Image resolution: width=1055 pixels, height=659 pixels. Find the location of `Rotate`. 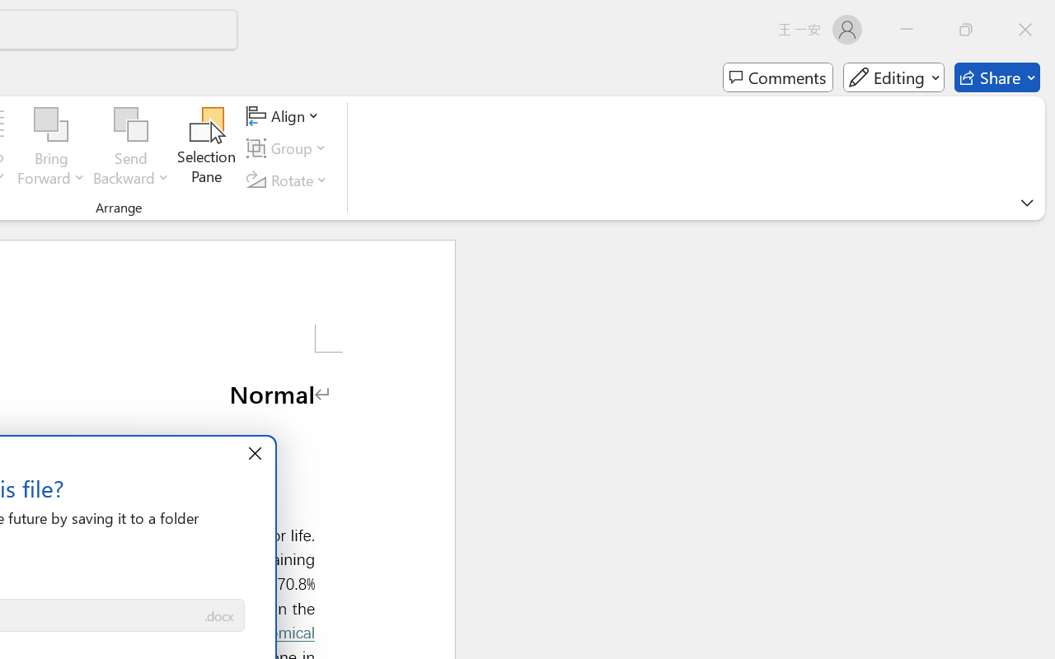

Rotate is located at coordinates (289, 180).